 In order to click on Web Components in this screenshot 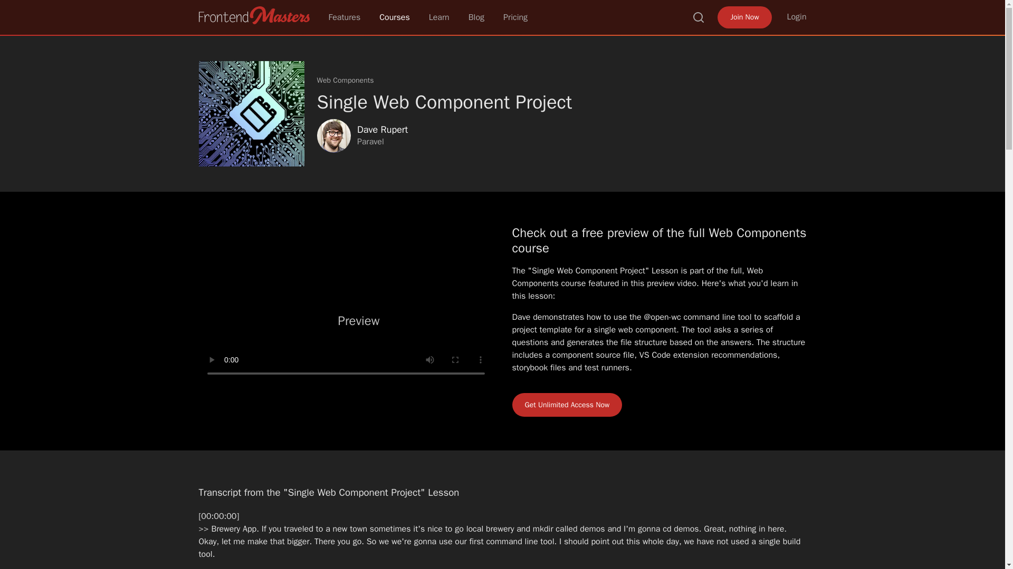, I will do `click(345, 80)`.